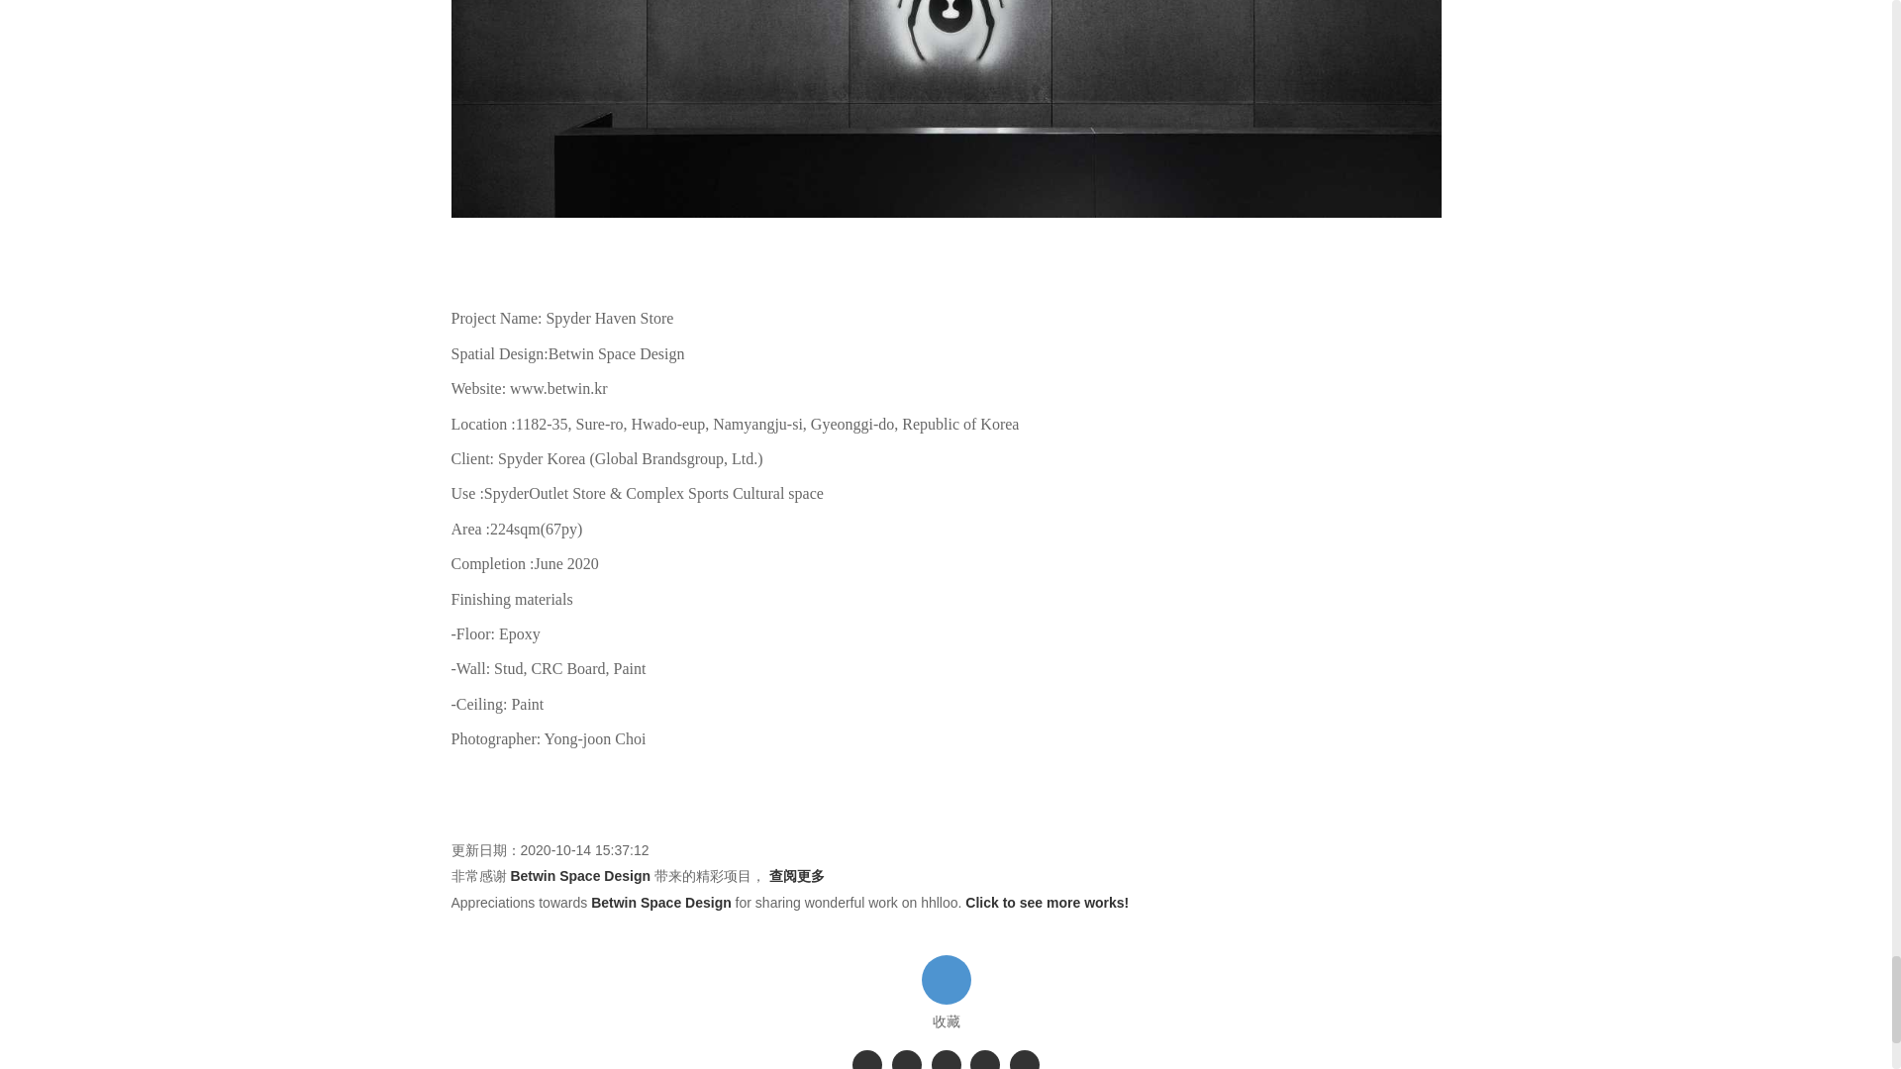 The height and width of the screenshot is (1069, 1901). I want to click on Click to see more works!, so click(1048, 903).